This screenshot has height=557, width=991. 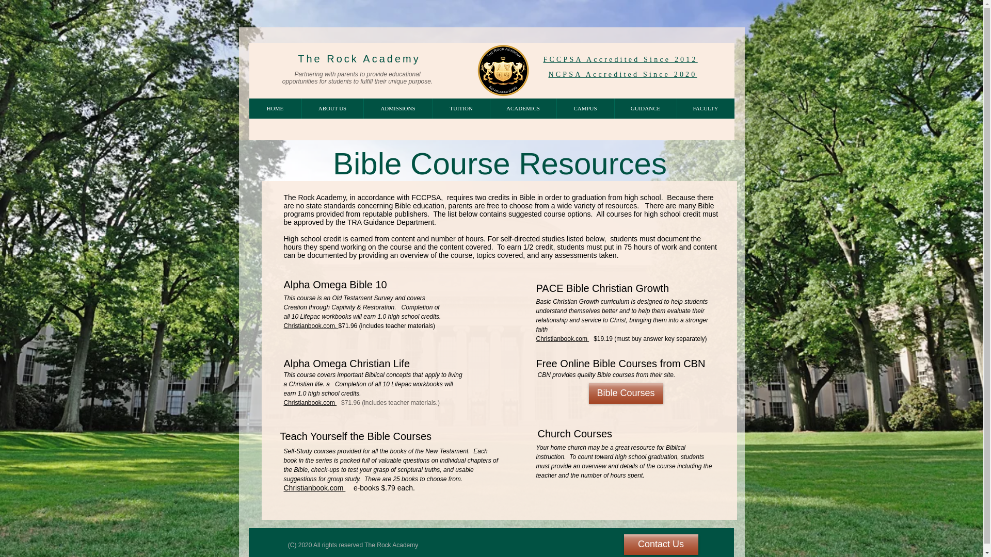 I want to click on CAMPUS, so click(x=585, y=108).